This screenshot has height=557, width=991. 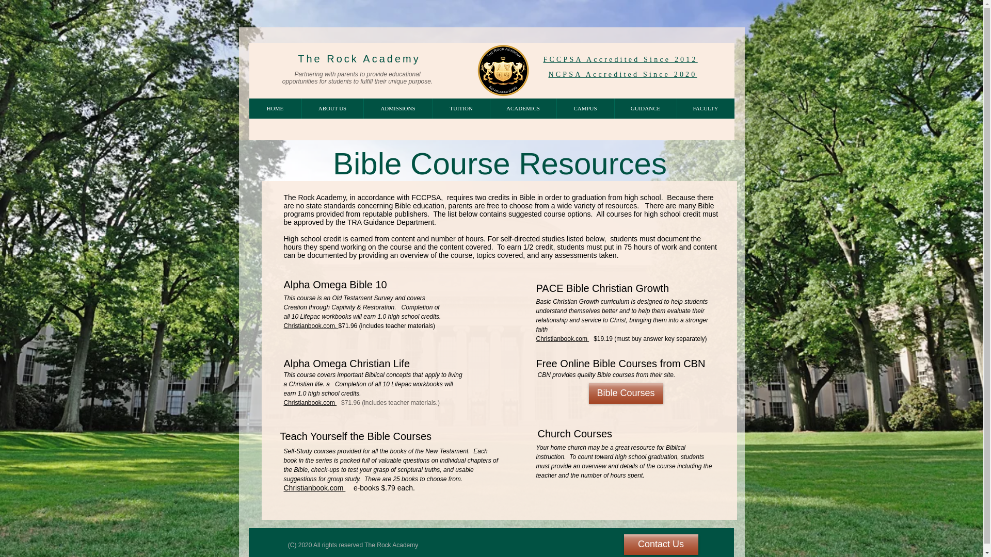 I want to click on CAMPUS, so click(x=585, y=108).